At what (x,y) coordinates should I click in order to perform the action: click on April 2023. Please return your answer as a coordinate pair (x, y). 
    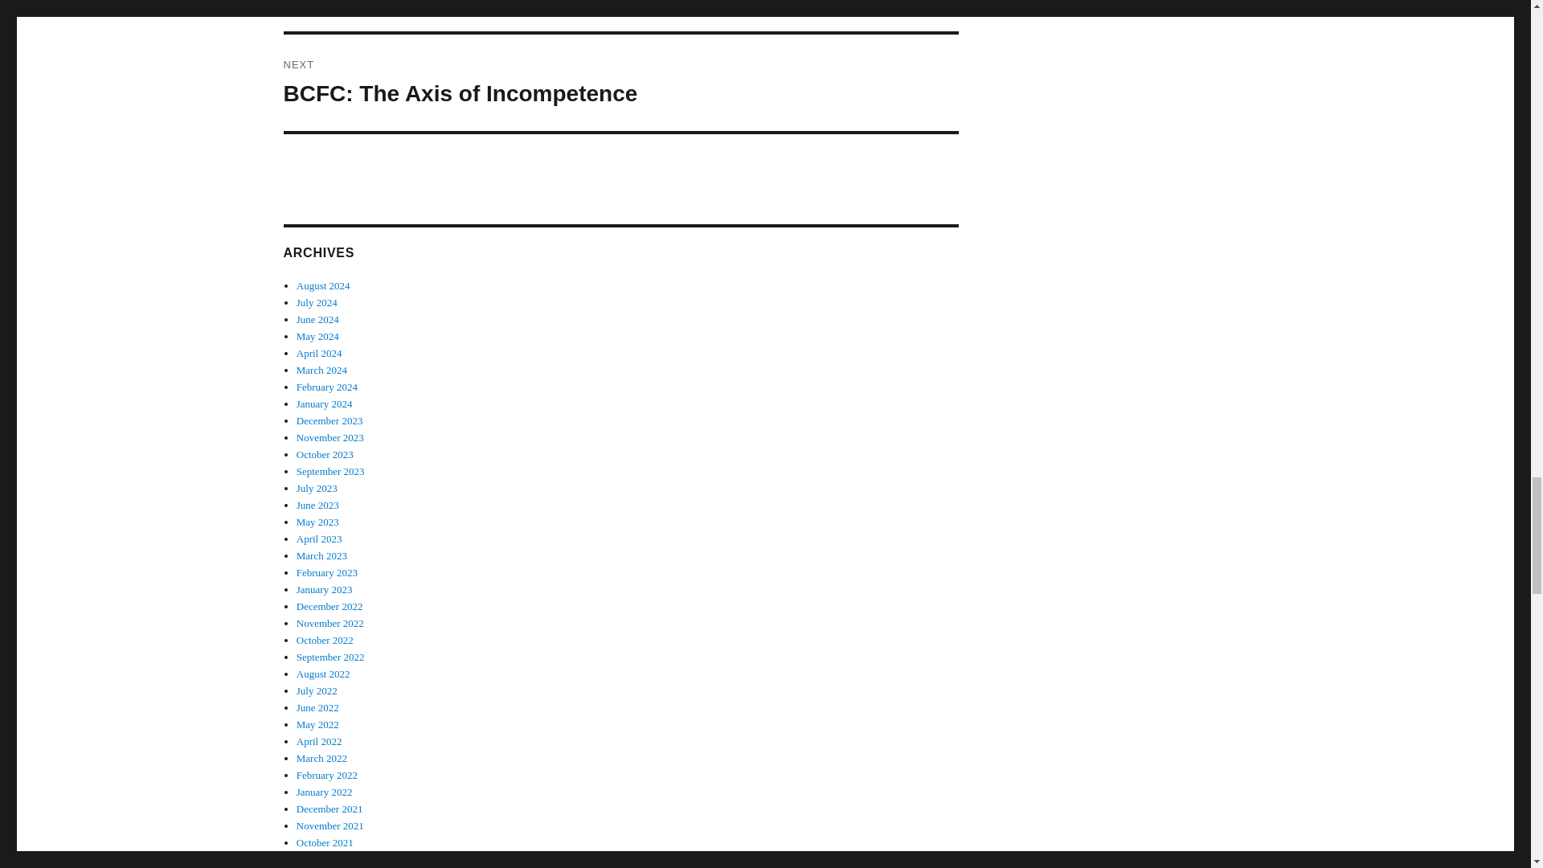
    Looking at the image, I should click on (317, 521).